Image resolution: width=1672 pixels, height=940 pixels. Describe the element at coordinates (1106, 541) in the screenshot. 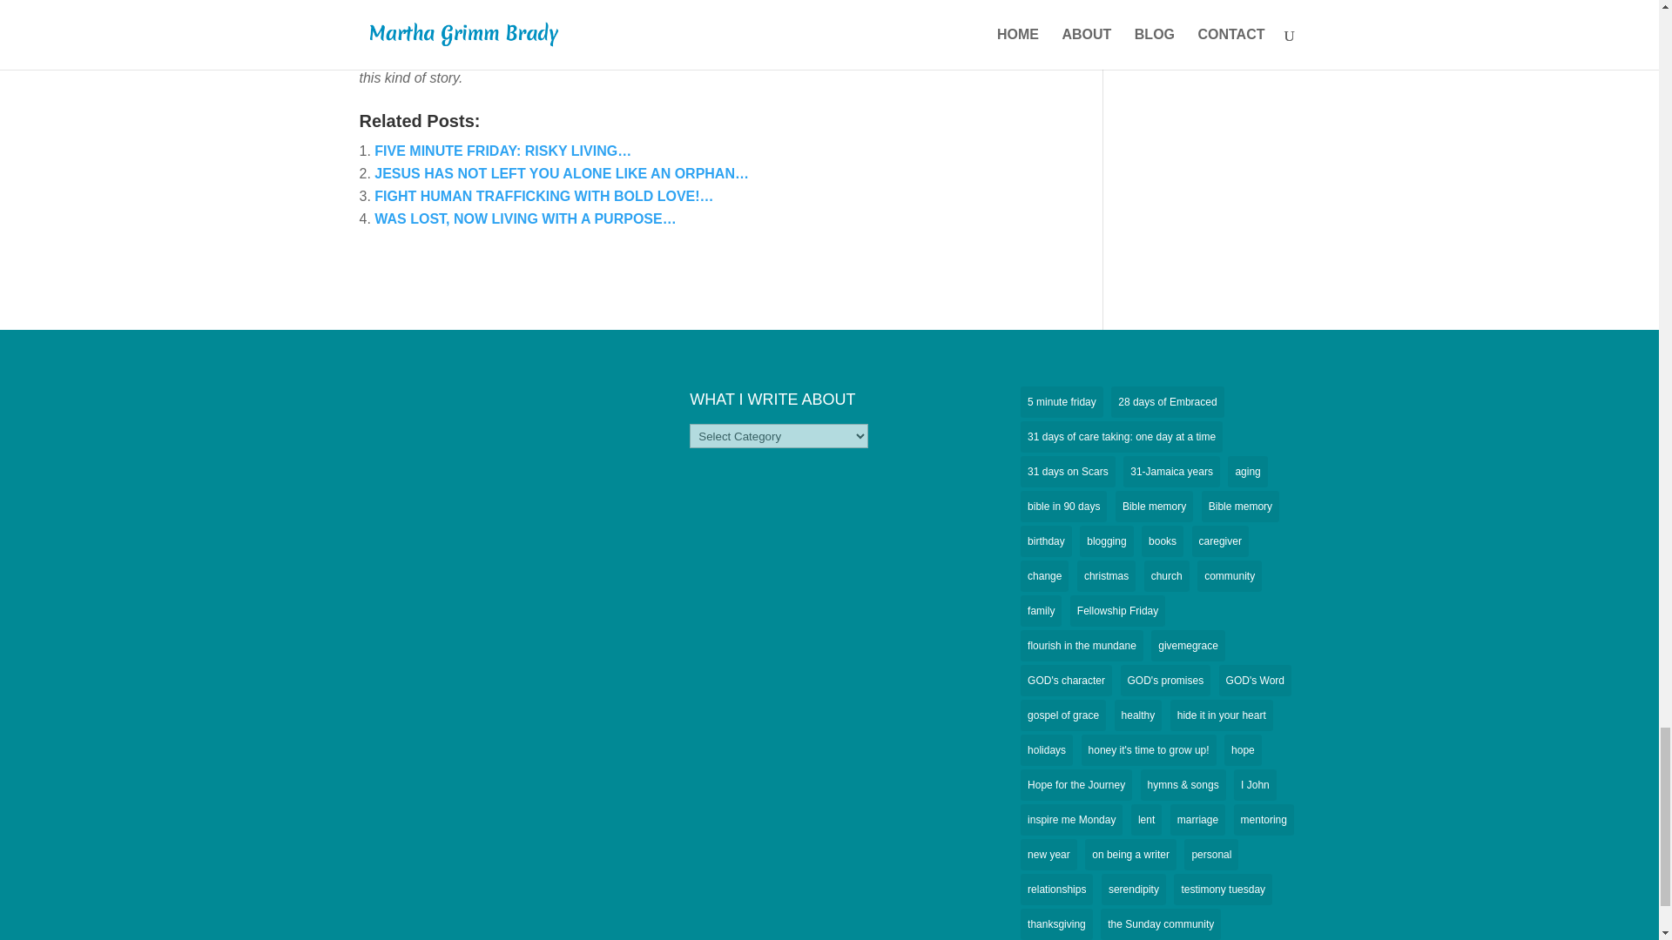

I see `blogging` at that location.